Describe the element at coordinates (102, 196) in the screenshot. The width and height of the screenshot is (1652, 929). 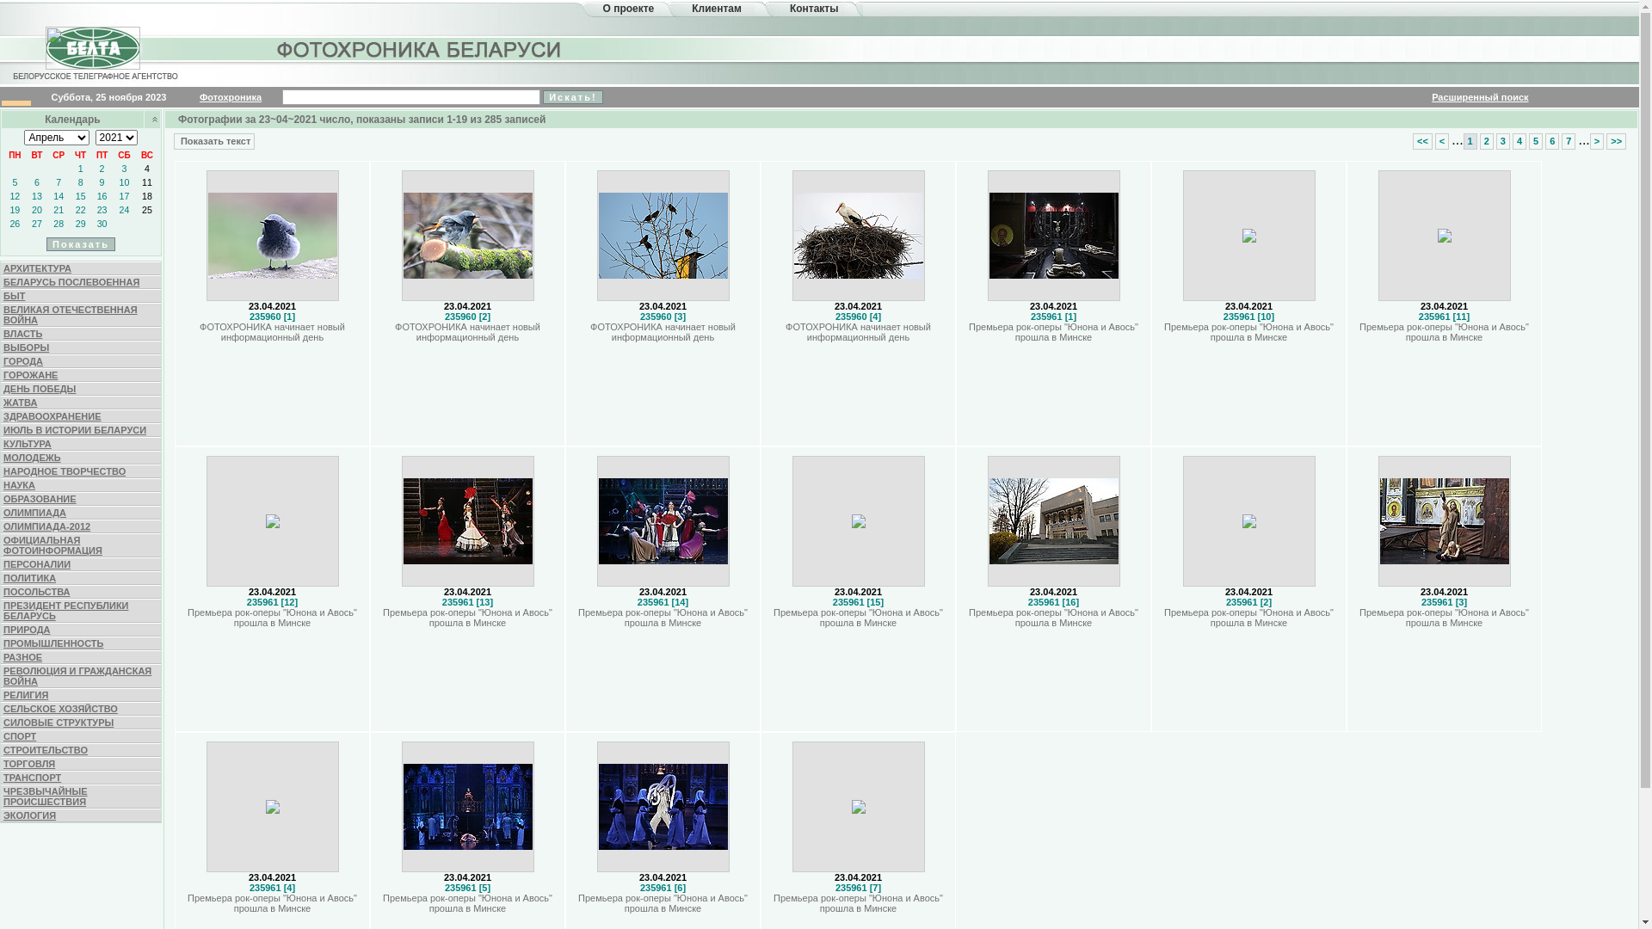
I see `16` at that location.